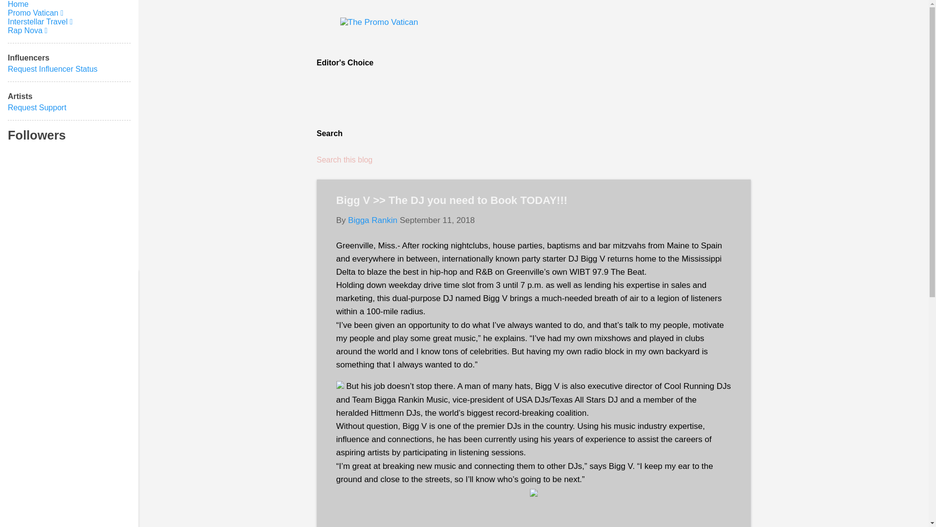 The width and height of the screenshot is (936, 527). I want to click on Home, so click(18, 4).